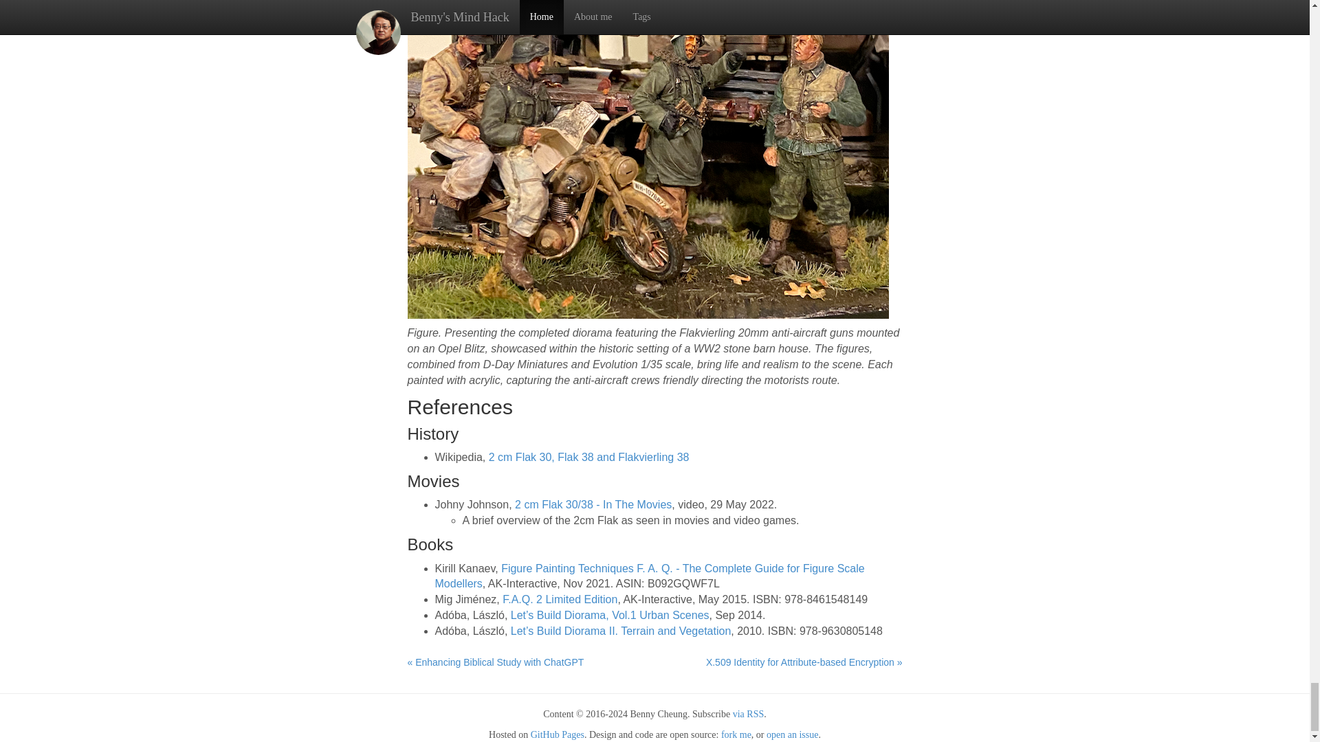  What do you see at coordinates (560, 599) in the screenshot?
I see `F.A.Q. 2 Limited Edition` at bounding box center [560, 599].